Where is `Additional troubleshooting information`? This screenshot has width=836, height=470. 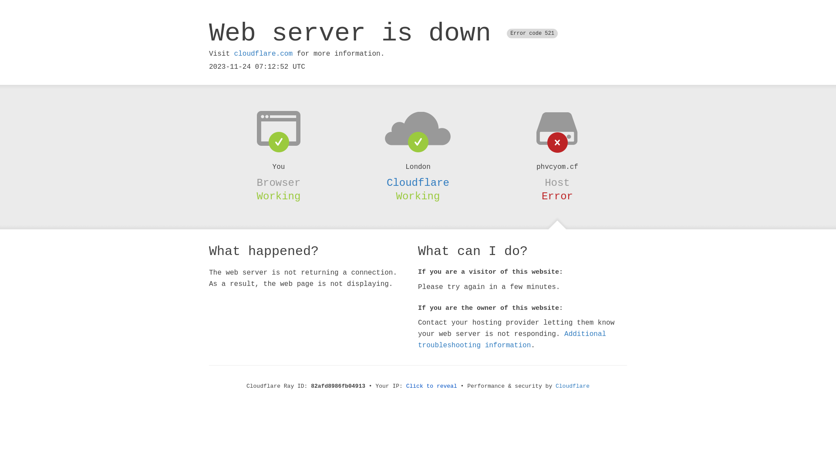 Additional troubleshooting information is located at coordinates (512, 339).